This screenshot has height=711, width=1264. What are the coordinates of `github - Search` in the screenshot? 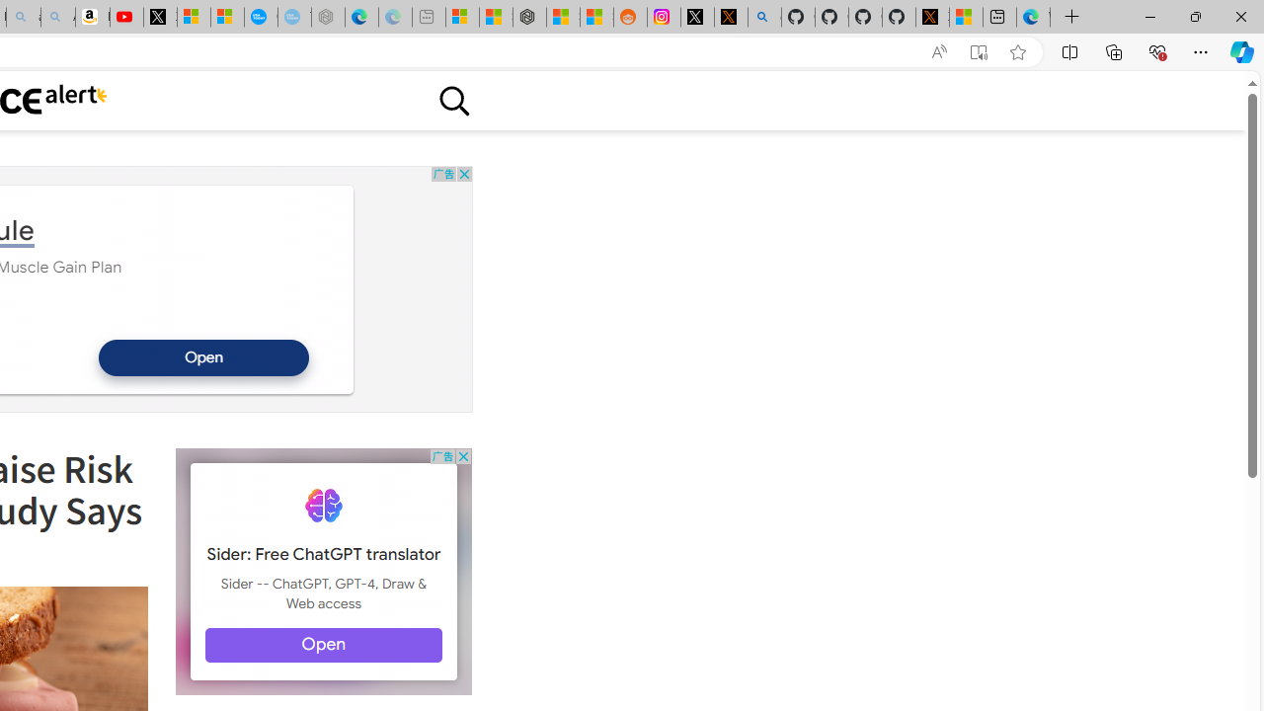 It's located at (764, 18).